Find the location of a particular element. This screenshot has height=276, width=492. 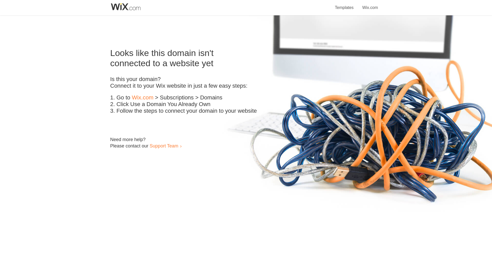

Support Team is located at coordinates (164, 146).